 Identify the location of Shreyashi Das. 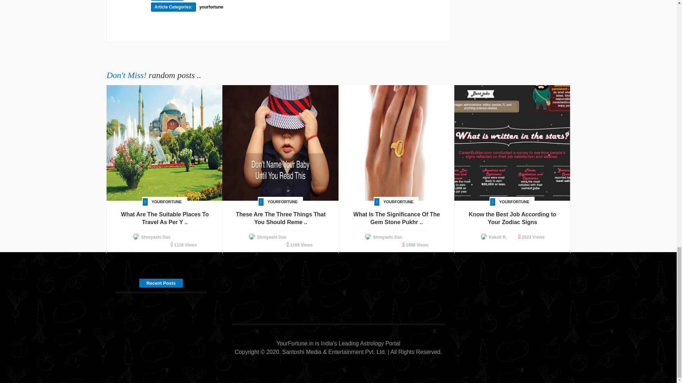
(388, 237).